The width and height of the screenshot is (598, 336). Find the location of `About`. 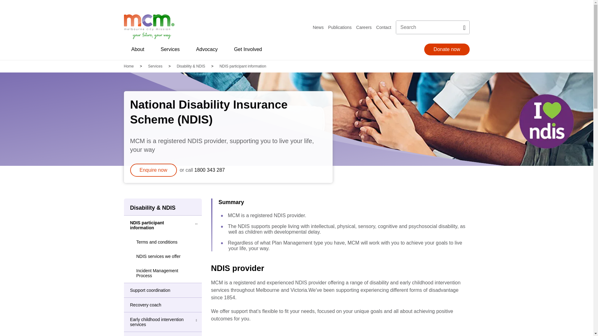

About is located at coordinates (138, 49).